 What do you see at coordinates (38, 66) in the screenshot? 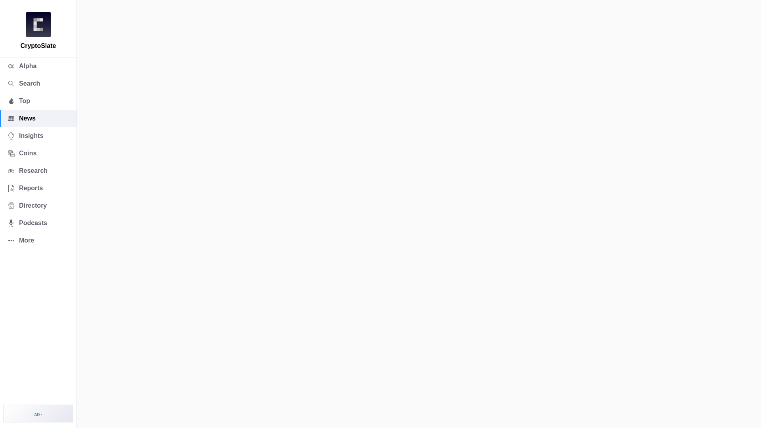
I see `Alpha` at bounding box center [38, 66].